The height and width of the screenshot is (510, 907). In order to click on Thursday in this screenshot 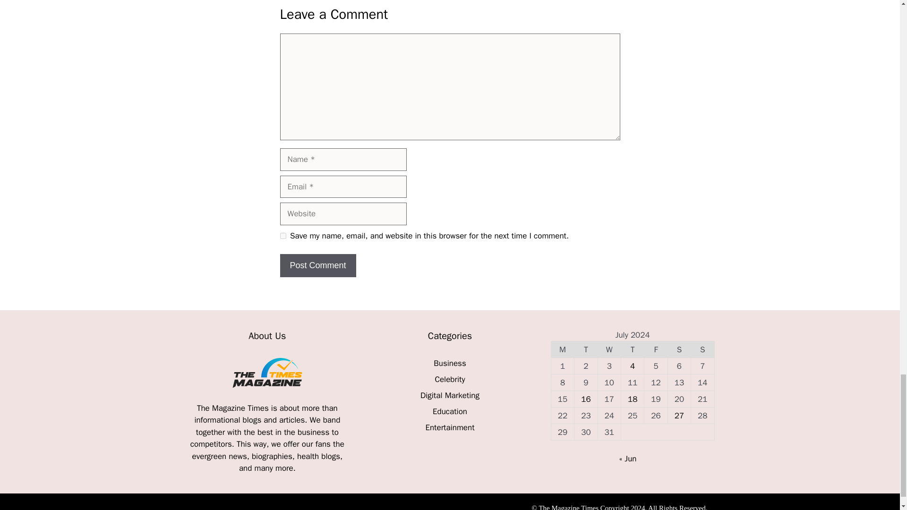, I will do `click(632, 349)`.